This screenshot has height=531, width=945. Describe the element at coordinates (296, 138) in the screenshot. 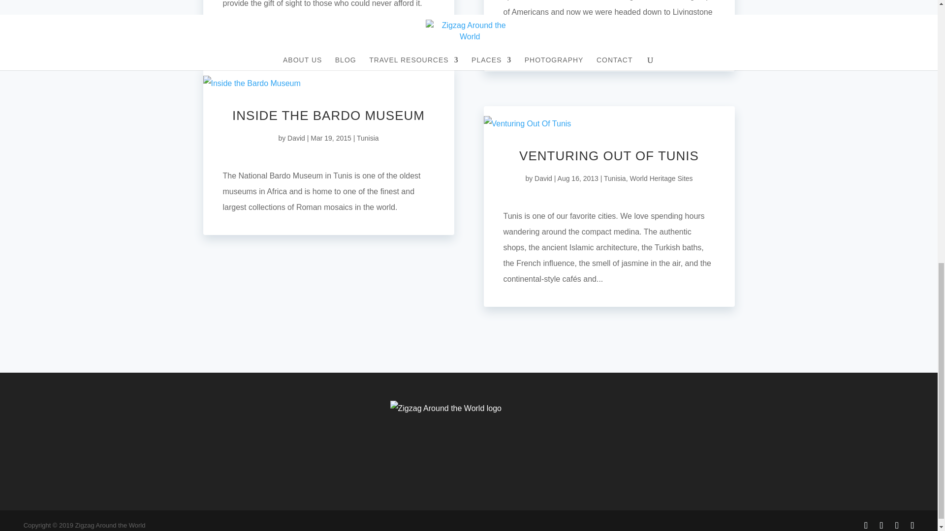

I see `Posts by David` at that location.